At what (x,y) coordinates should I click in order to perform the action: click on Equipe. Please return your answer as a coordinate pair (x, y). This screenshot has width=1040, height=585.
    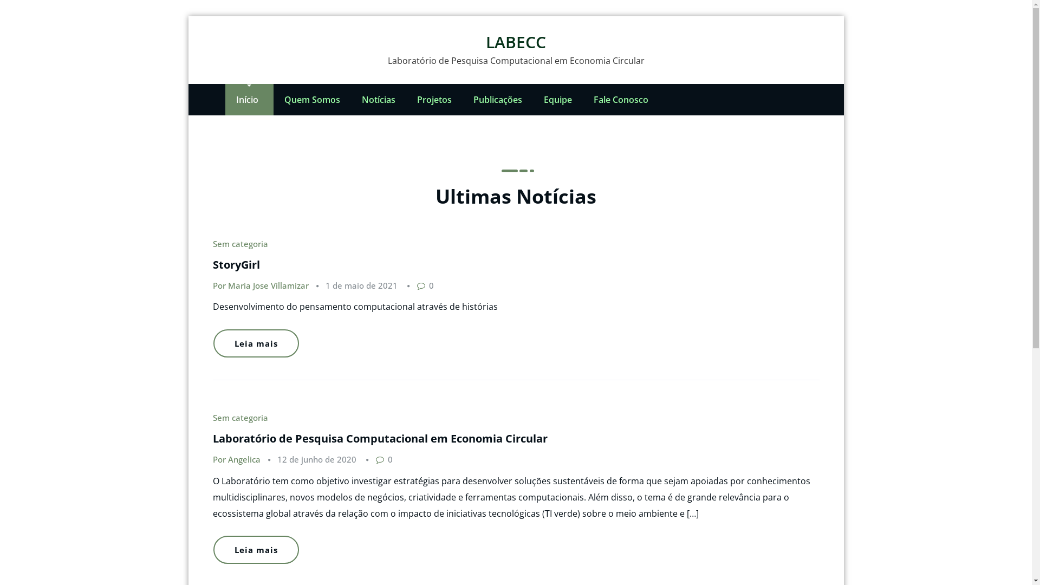
    Looking at the image, I should click on (558, 100).